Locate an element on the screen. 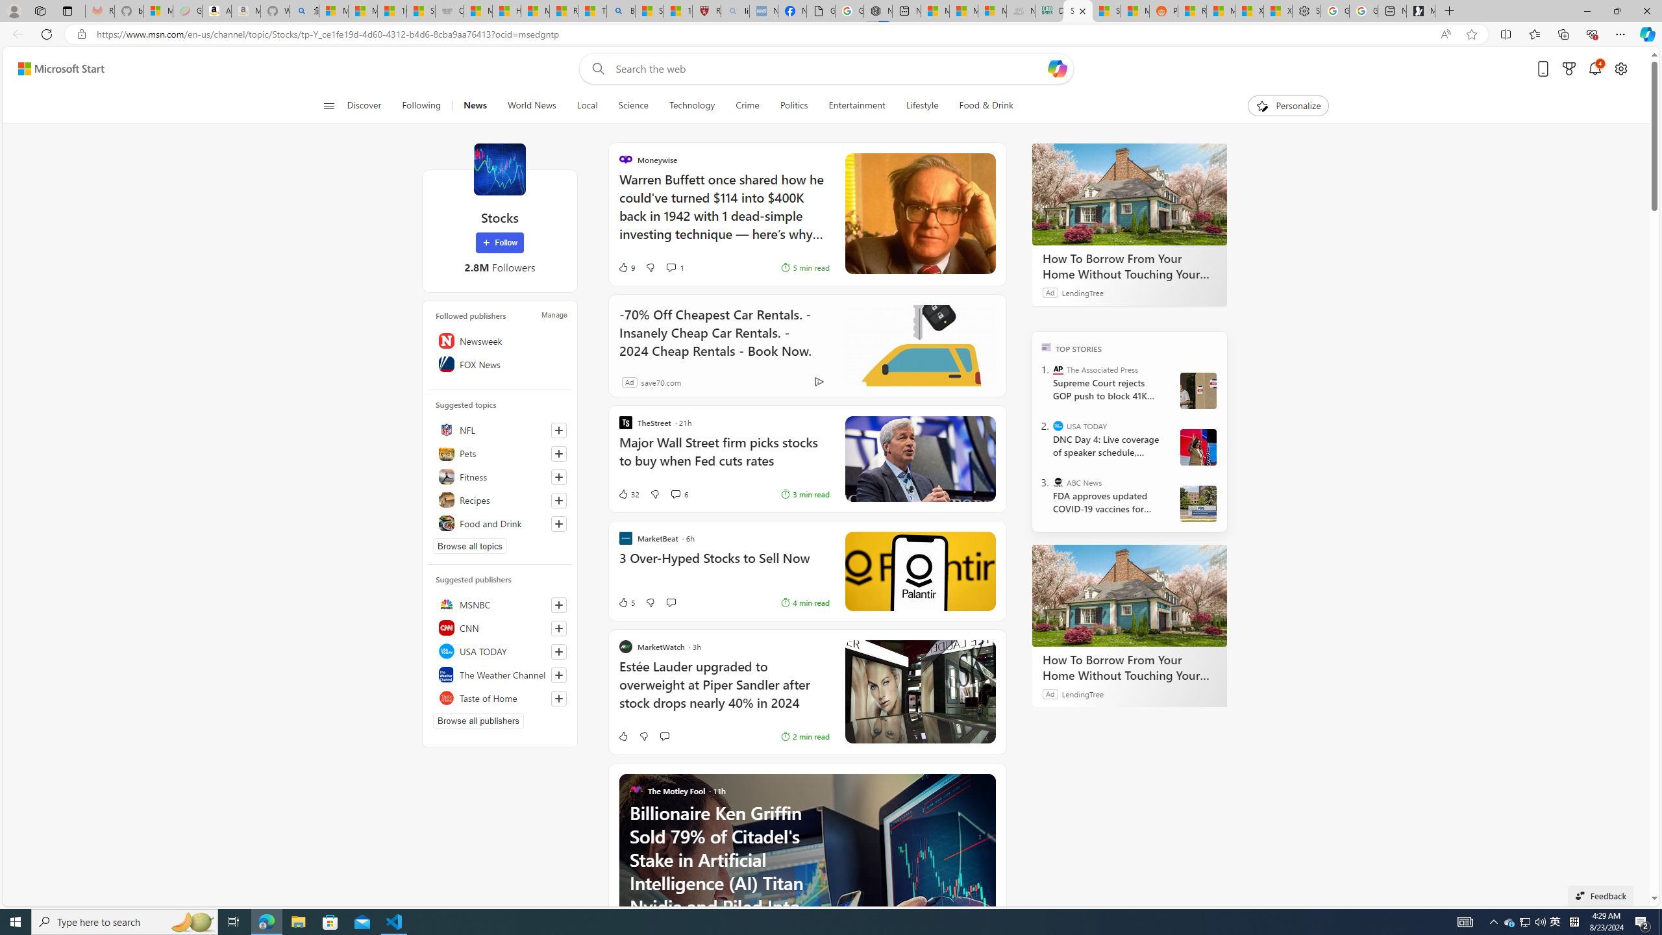  Entertainment is located at coordinates (856, 106).